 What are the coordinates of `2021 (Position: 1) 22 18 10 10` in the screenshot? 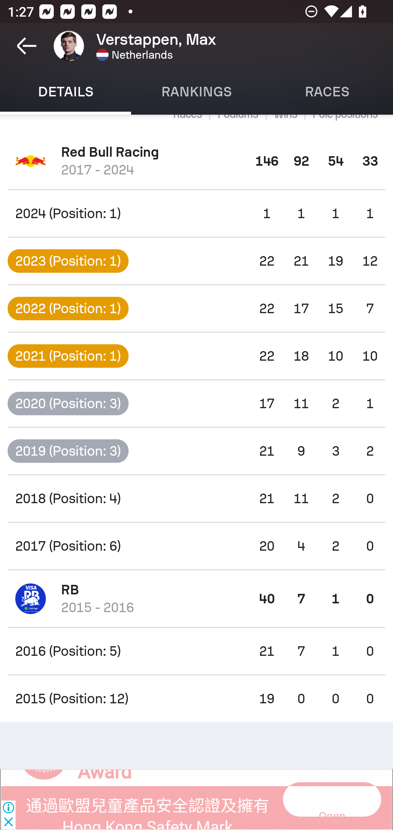 It's located at (196, 356).